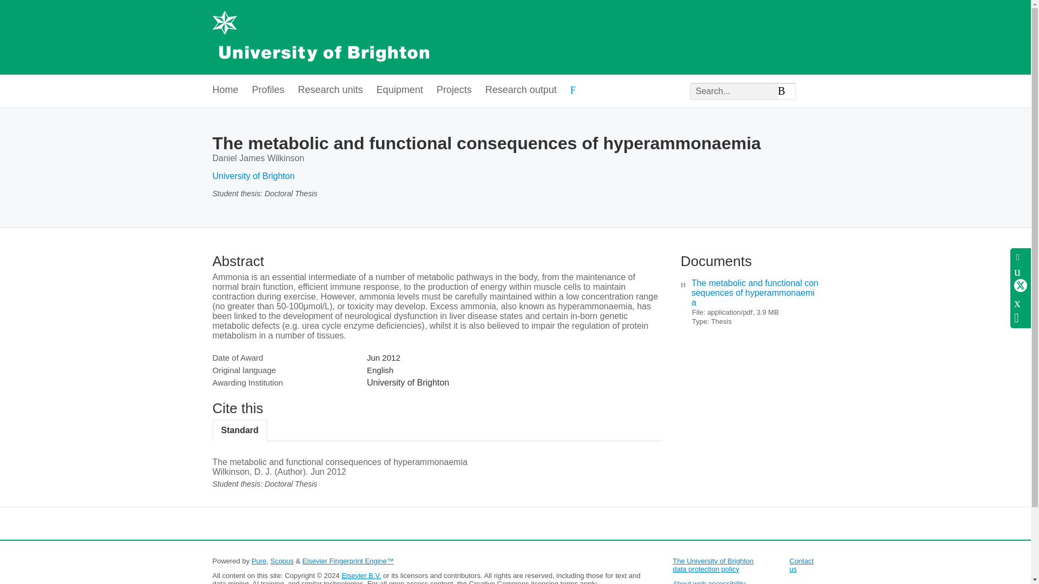 Image resolution: width=1039 pixels, height=584 pixels. I want to click on Profiles, so click(268, 90).